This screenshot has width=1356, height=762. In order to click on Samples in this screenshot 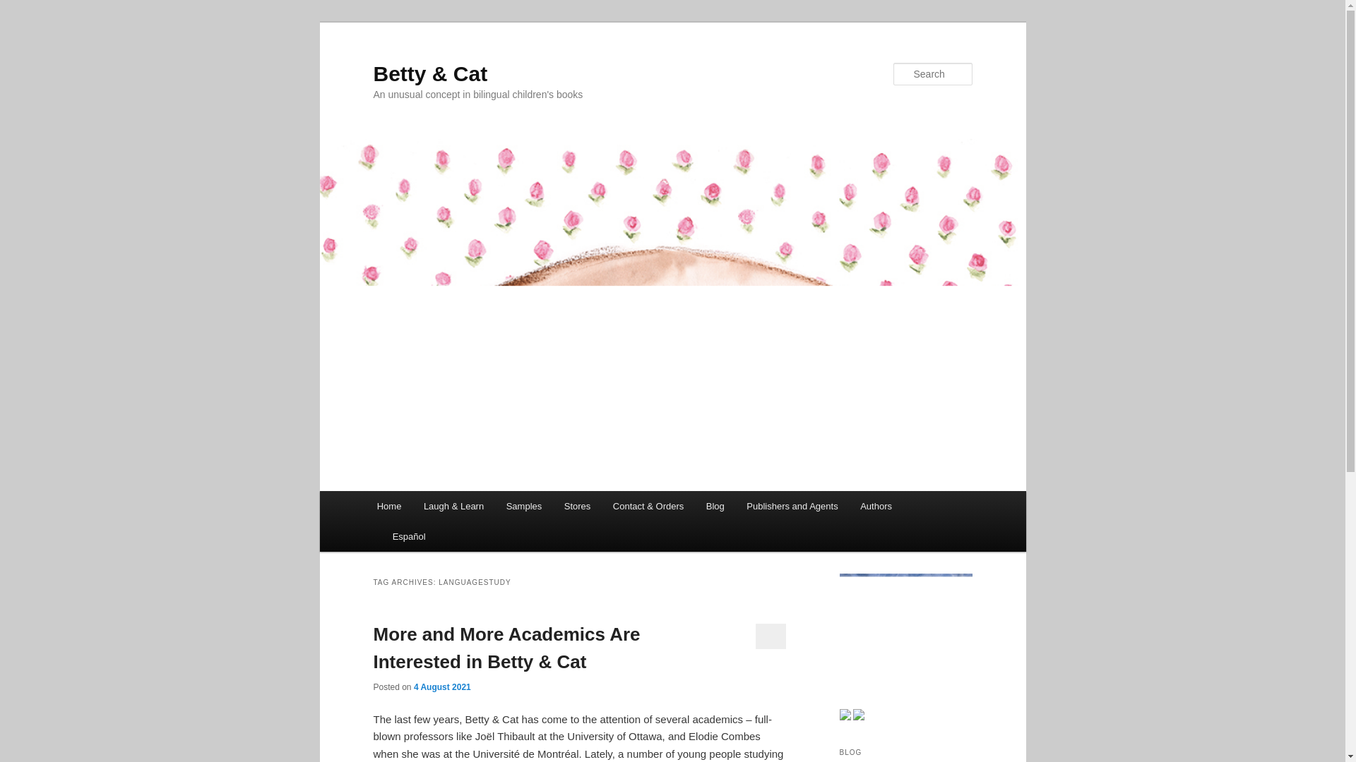, I will do `click(524, 505)`.